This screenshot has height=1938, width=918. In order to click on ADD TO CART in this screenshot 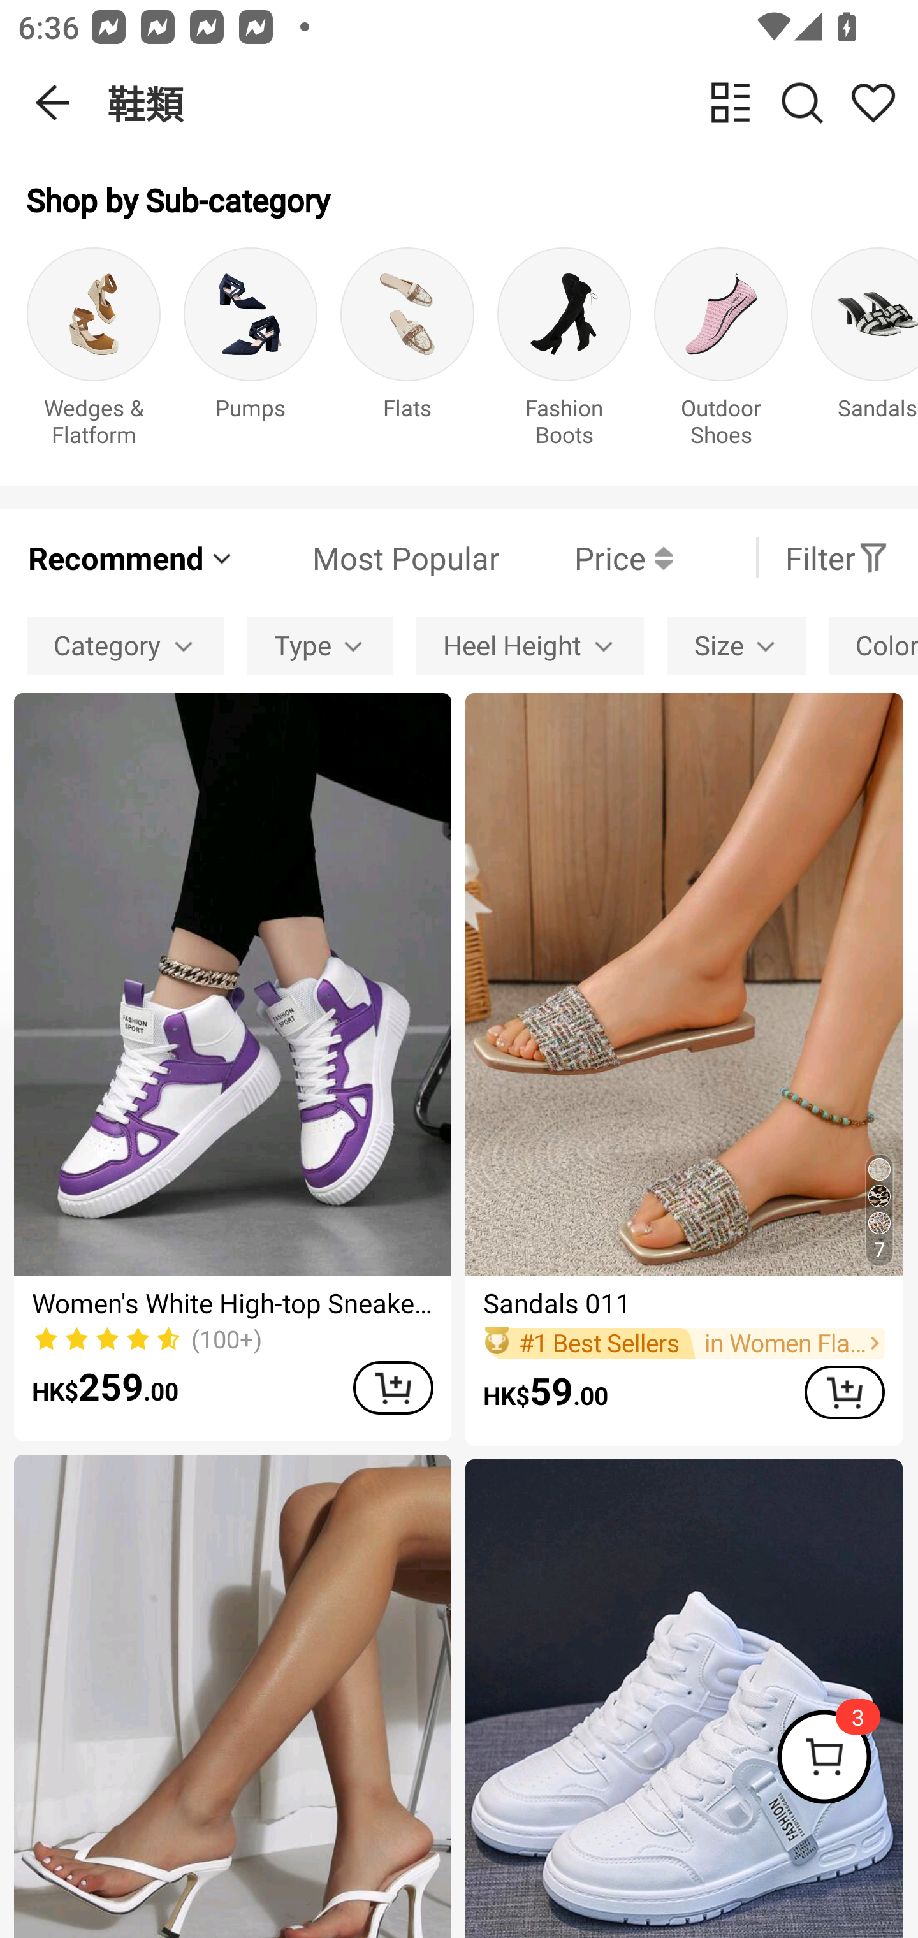, I will do `click(393, 1387)`.